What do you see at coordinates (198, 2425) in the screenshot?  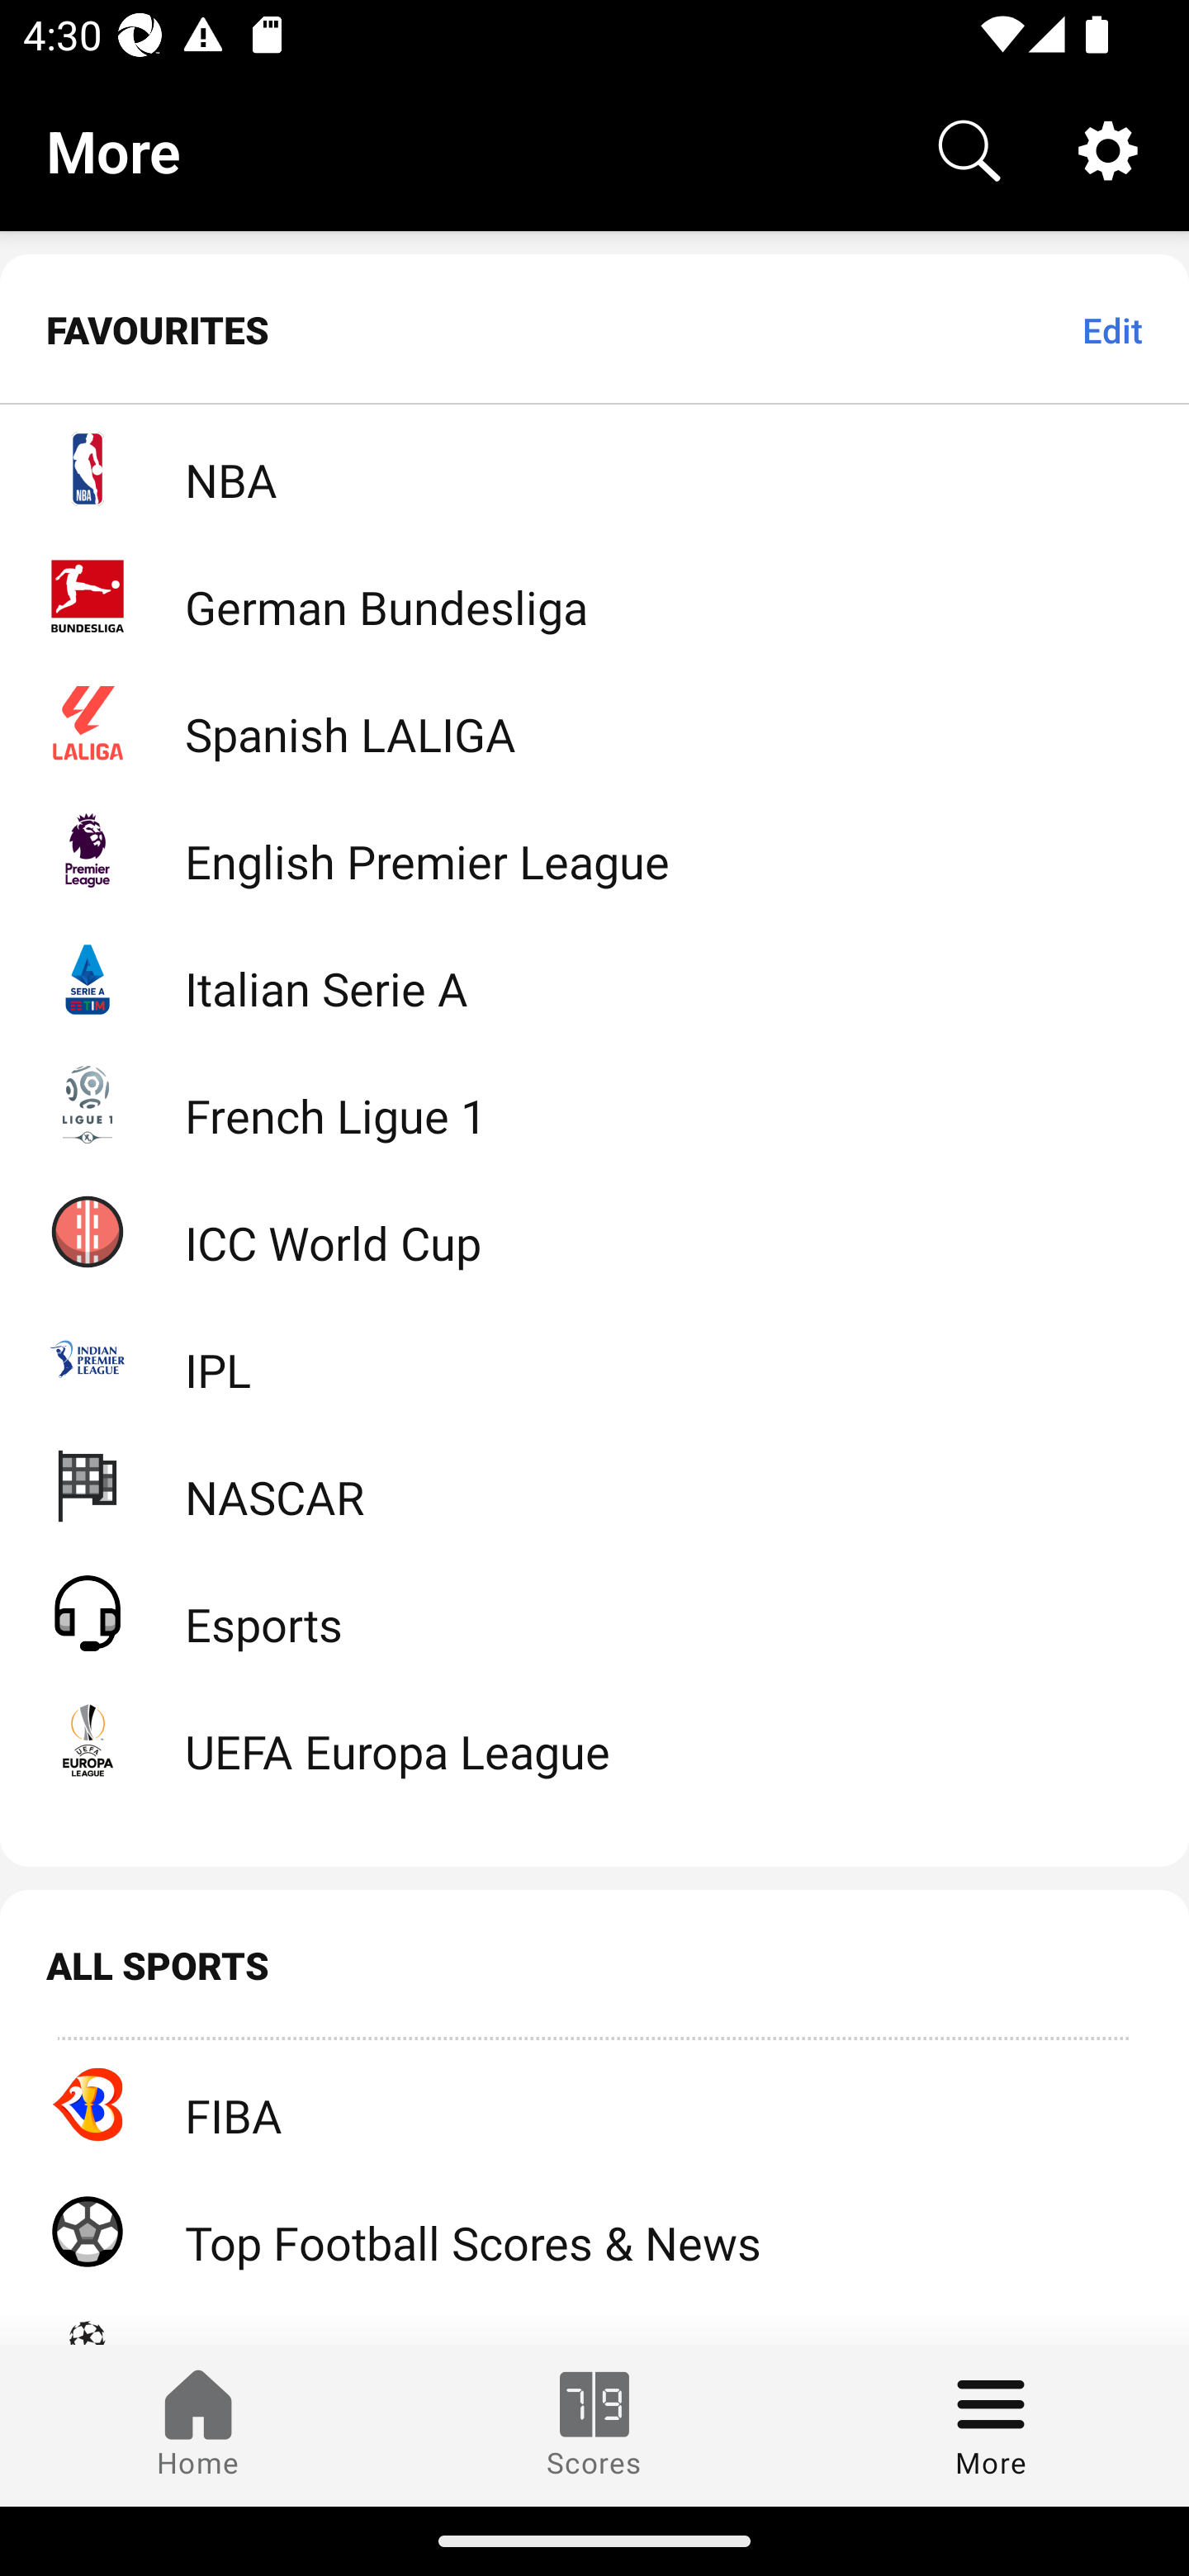 I see `Home` at bounding box center [198, 2425].